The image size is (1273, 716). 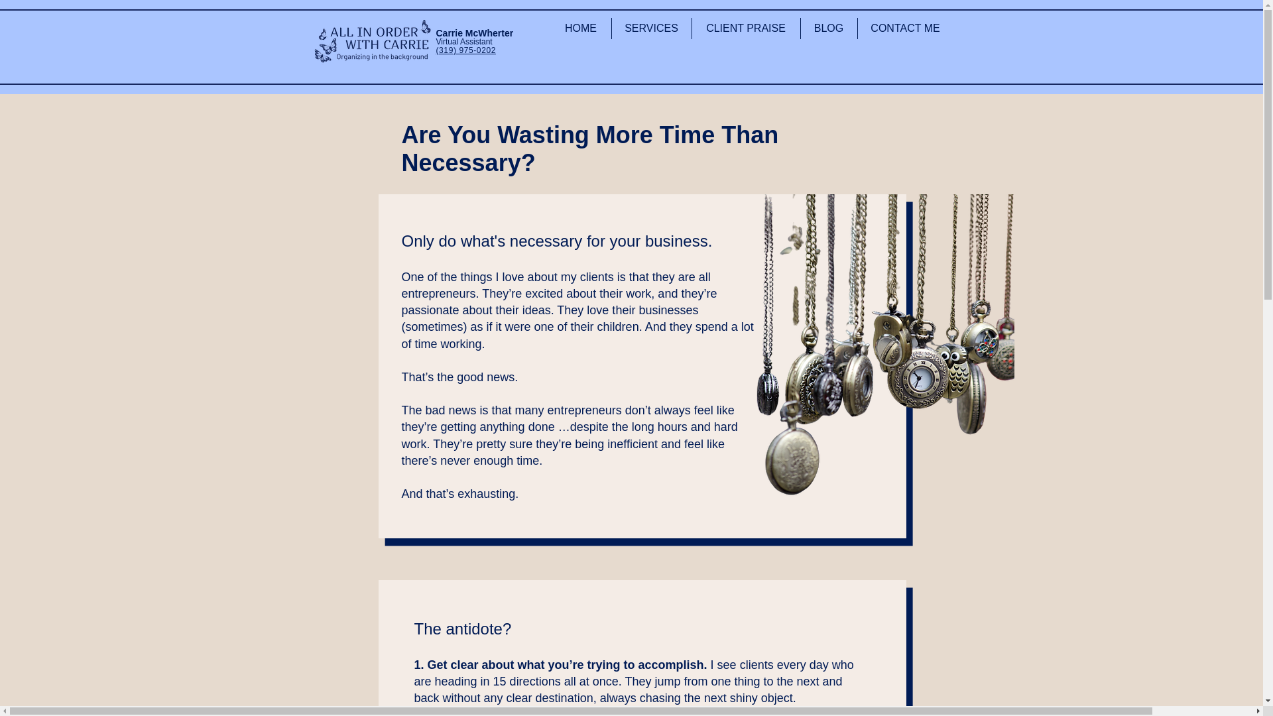 What do you see at coordinates (475, 33) in the screenshot?
I see `Carrie McWherter` at bounding box center [475, 33].